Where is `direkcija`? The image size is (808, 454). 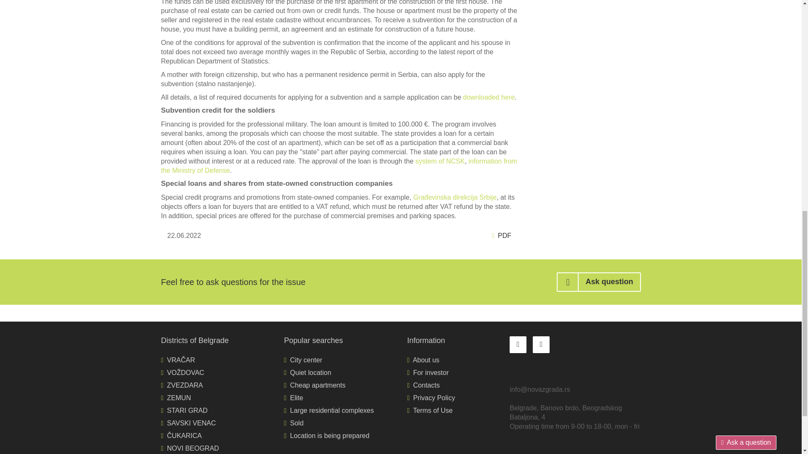
direkcija is located at coordinates (465, 198).